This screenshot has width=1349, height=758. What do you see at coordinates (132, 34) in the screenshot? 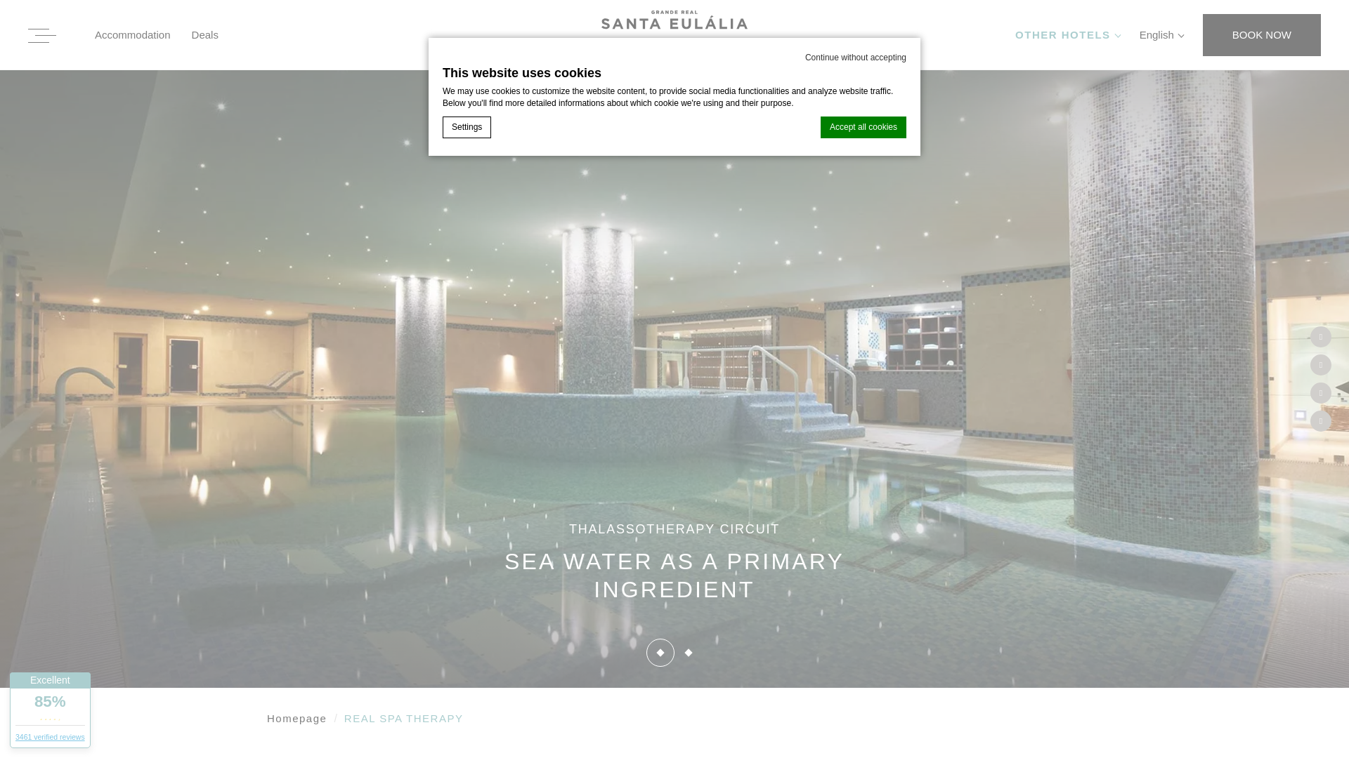
I see `Accommodation` at bounding box center [132, 34].